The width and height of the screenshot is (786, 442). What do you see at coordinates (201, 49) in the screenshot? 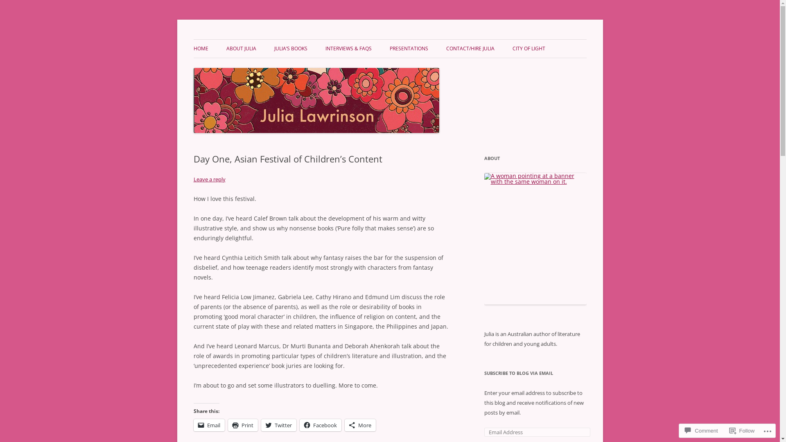
I see `HOME` at bounding box center [201, 49].